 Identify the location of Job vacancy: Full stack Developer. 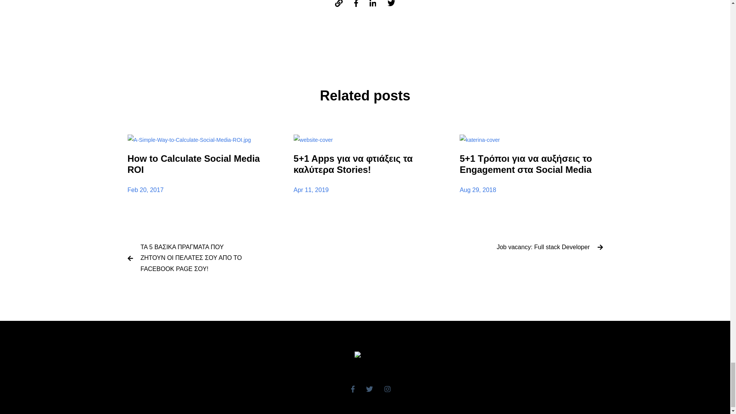
(544, 247).